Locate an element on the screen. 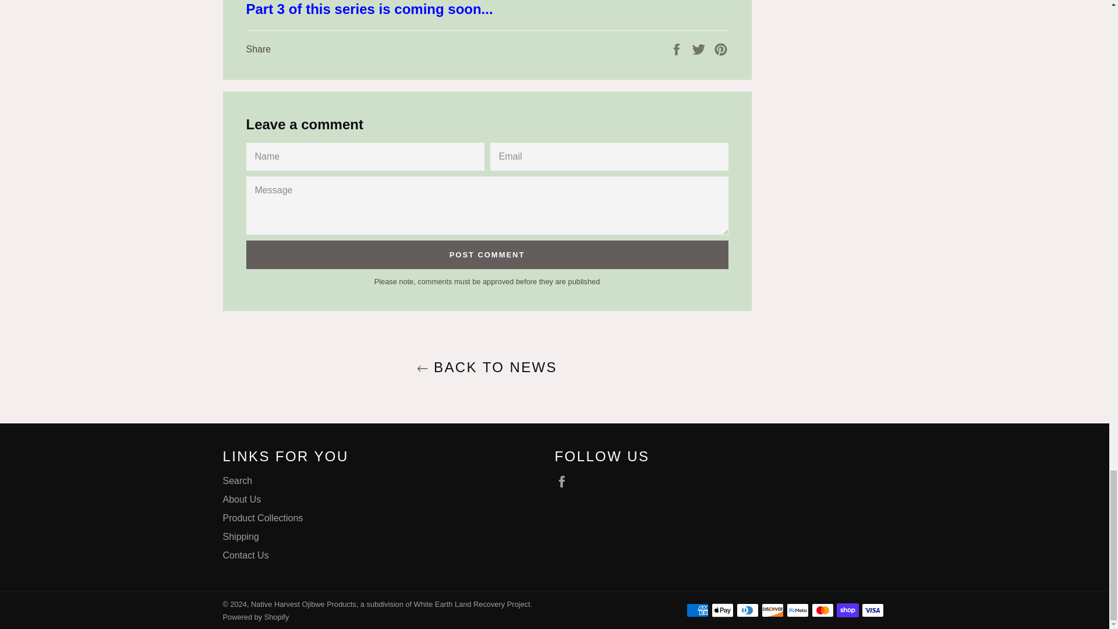 This screenshot has height=629, width=1118. Tweet on Twitter is located at coordinates (700, 48).